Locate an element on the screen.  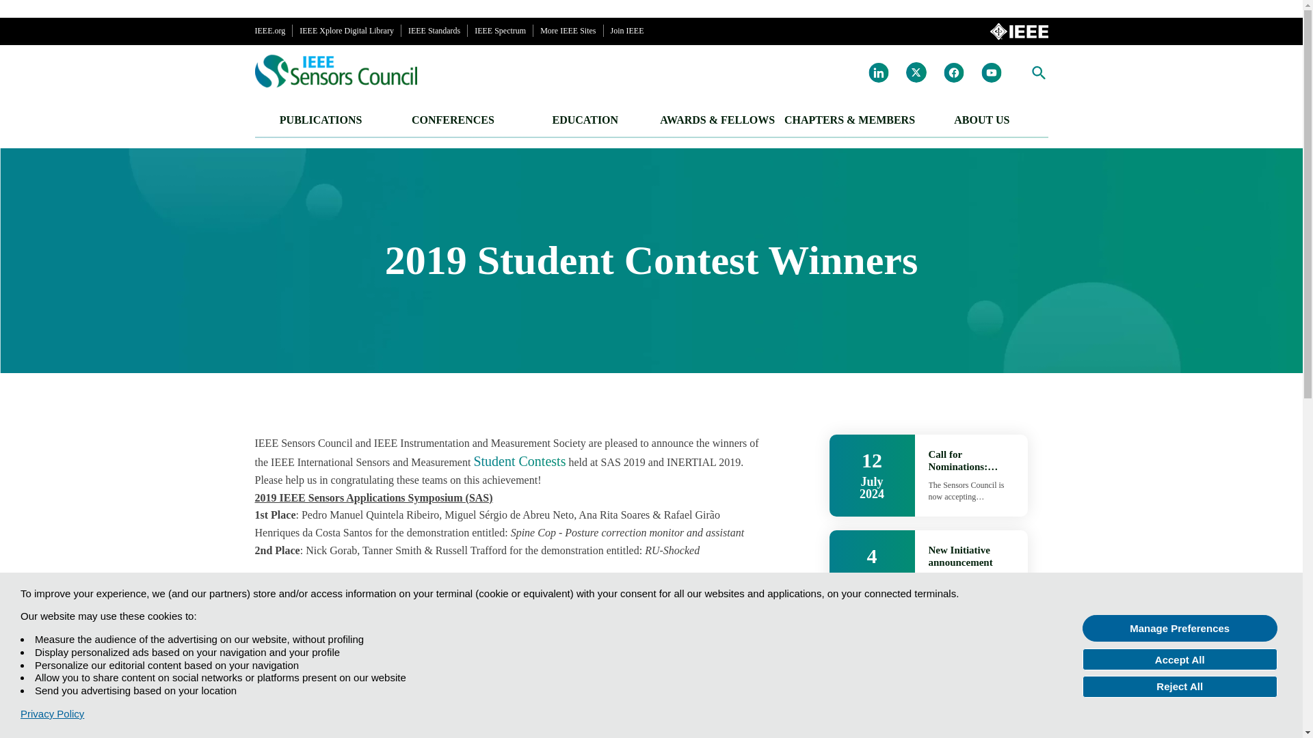
Reject All is located at coordinates (1180, 686).